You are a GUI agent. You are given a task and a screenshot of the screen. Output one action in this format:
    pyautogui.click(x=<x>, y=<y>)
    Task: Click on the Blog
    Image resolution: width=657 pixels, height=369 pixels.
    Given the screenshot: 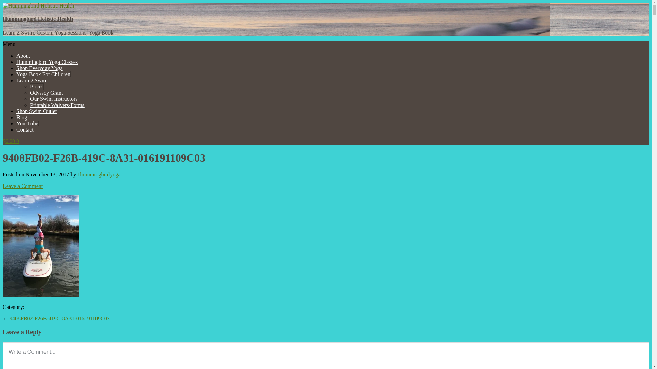 What is the action you would take?
    pyautogui.click(x=22, y=118)
    